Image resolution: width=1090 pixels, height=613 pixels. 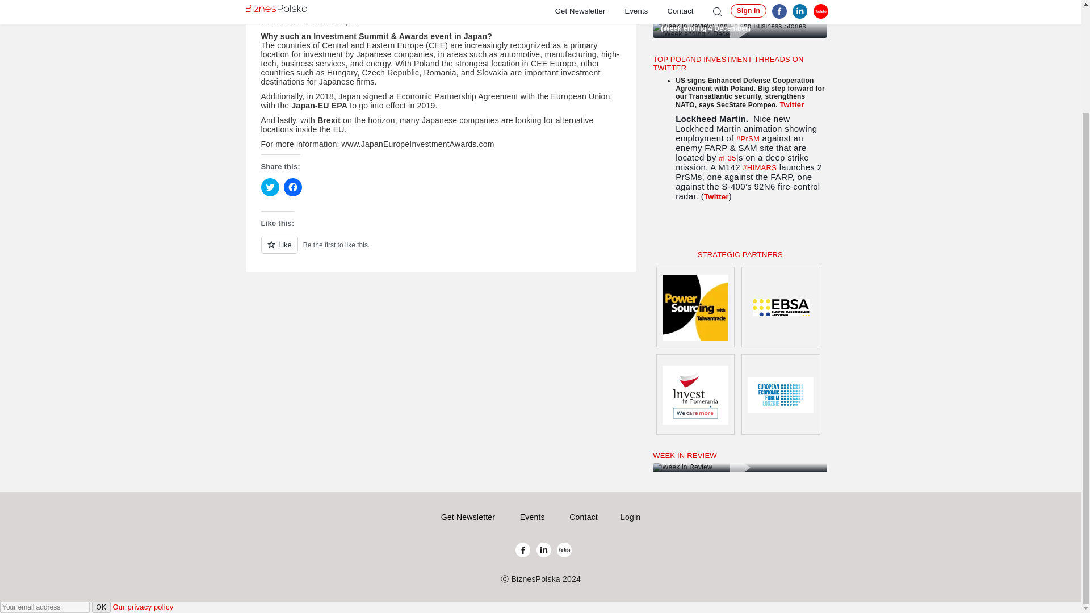 I want to click on SIGN UP, so click(x=682, y=229).